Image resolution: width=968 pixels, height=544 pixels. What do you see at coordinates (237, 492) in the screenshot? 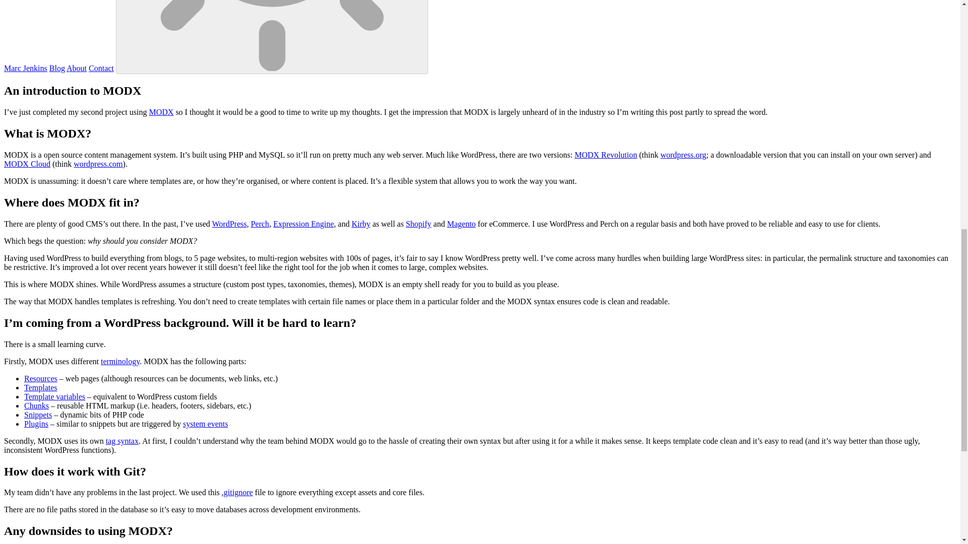
I see `.gitignore` at bounding box center [237, 492].